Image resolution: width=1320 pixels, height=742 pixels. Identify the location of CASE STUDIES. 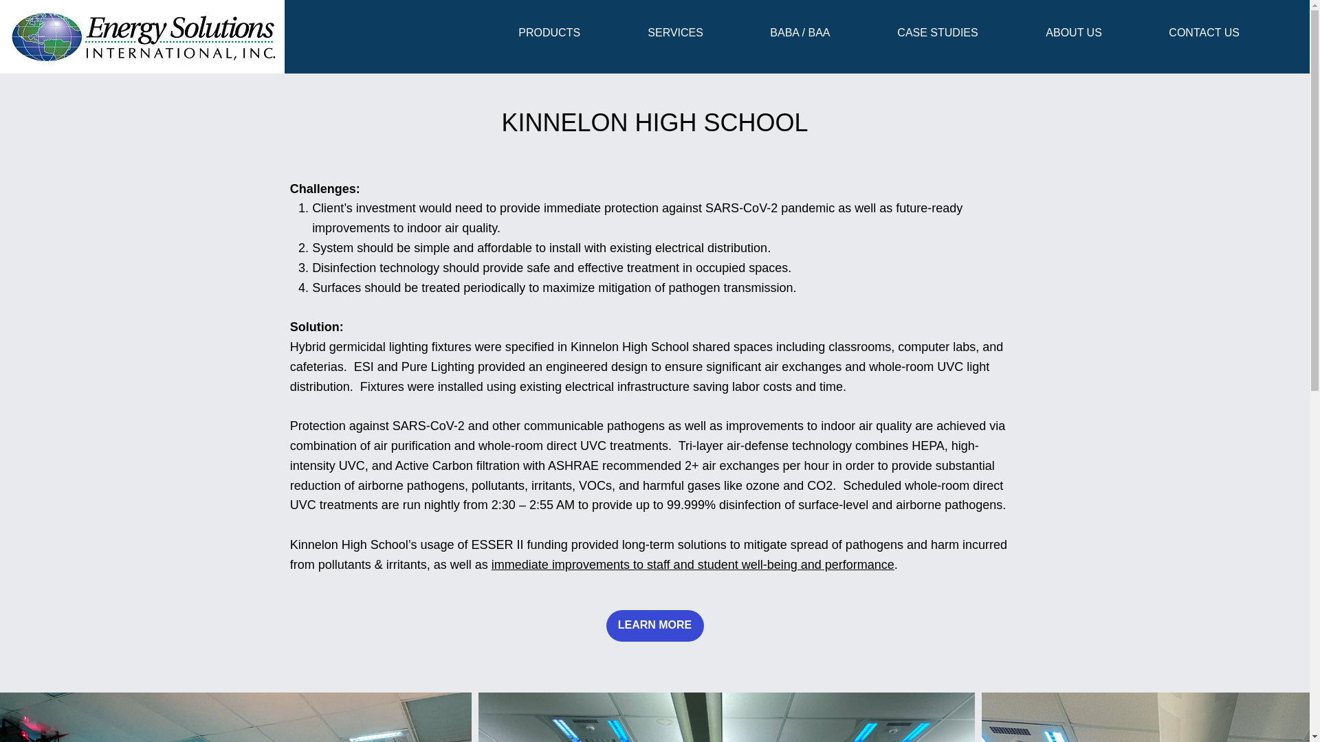
(961, 32).